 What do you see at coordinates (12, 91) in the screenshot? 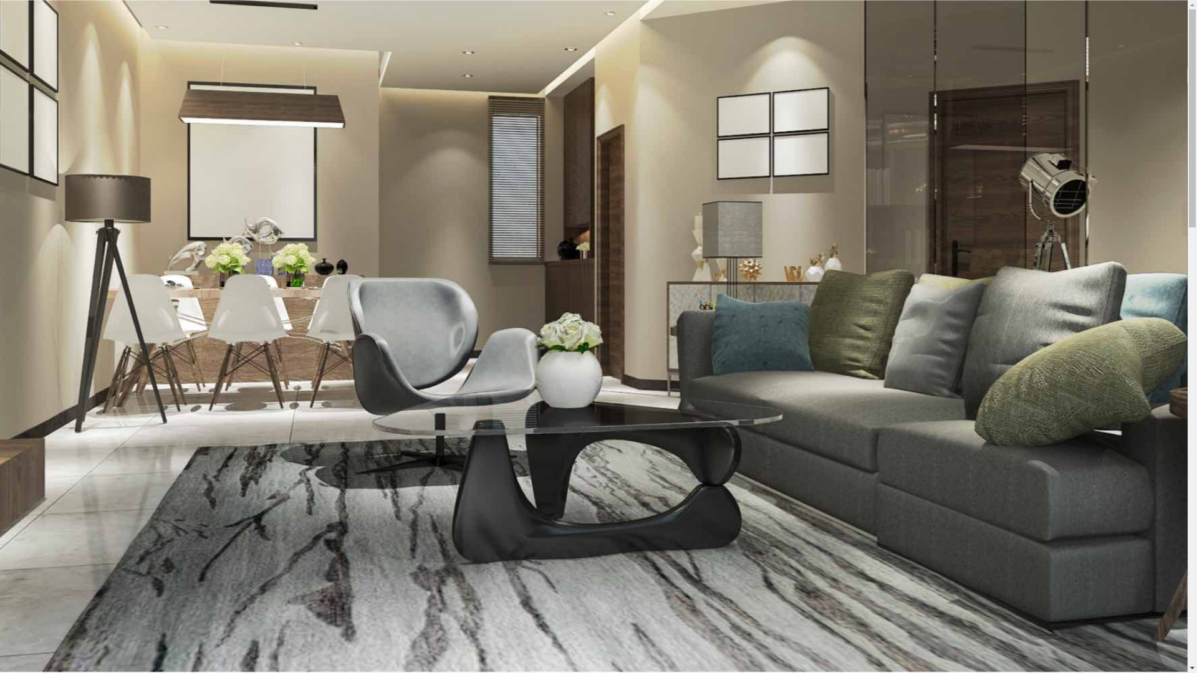
I see `Visit Paul Nusca's Instagram` at bounding box center [12, 91].